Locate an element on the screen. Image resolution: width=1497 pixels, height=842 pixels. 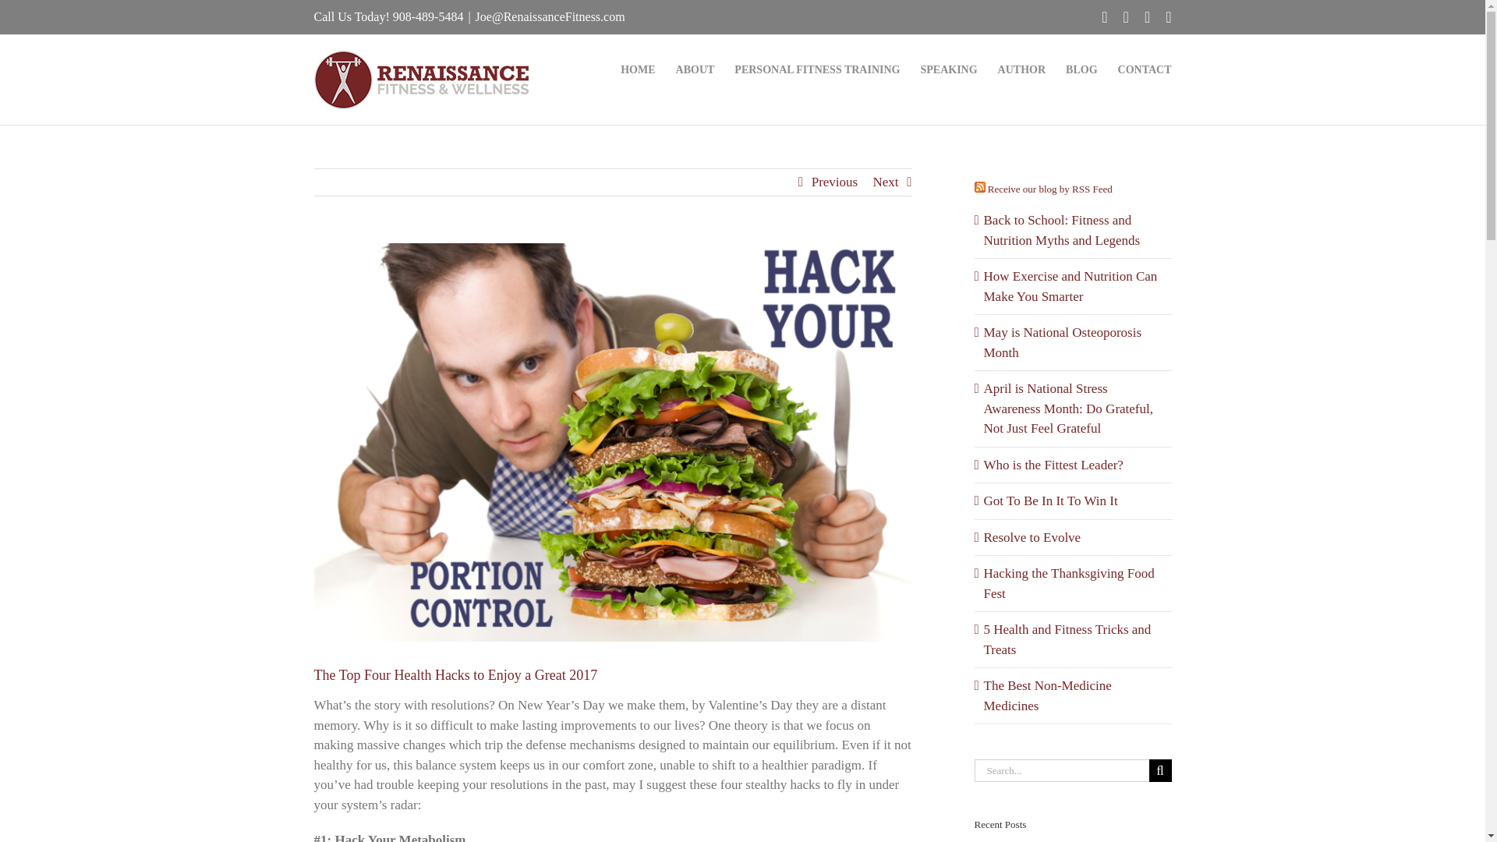
PERSONAL FITNESS TRAINING is located at coordinates (817, 69).